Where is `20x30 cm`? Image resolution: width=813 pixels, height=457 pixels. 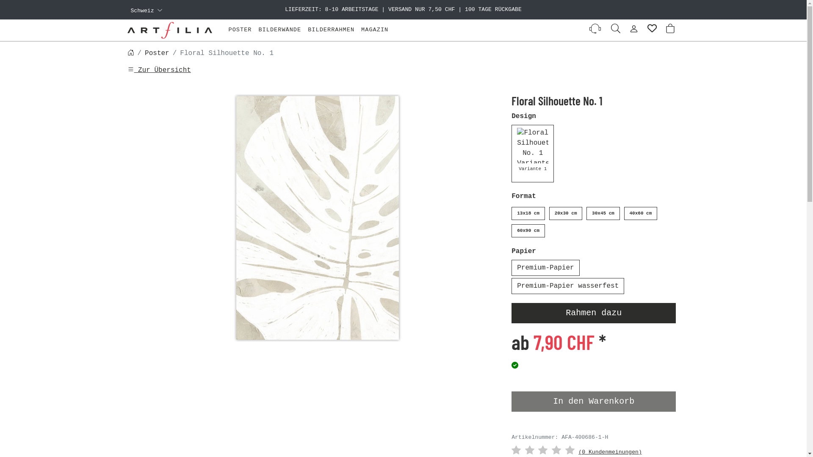 20x30 cm is located at coordinates (566, 213).